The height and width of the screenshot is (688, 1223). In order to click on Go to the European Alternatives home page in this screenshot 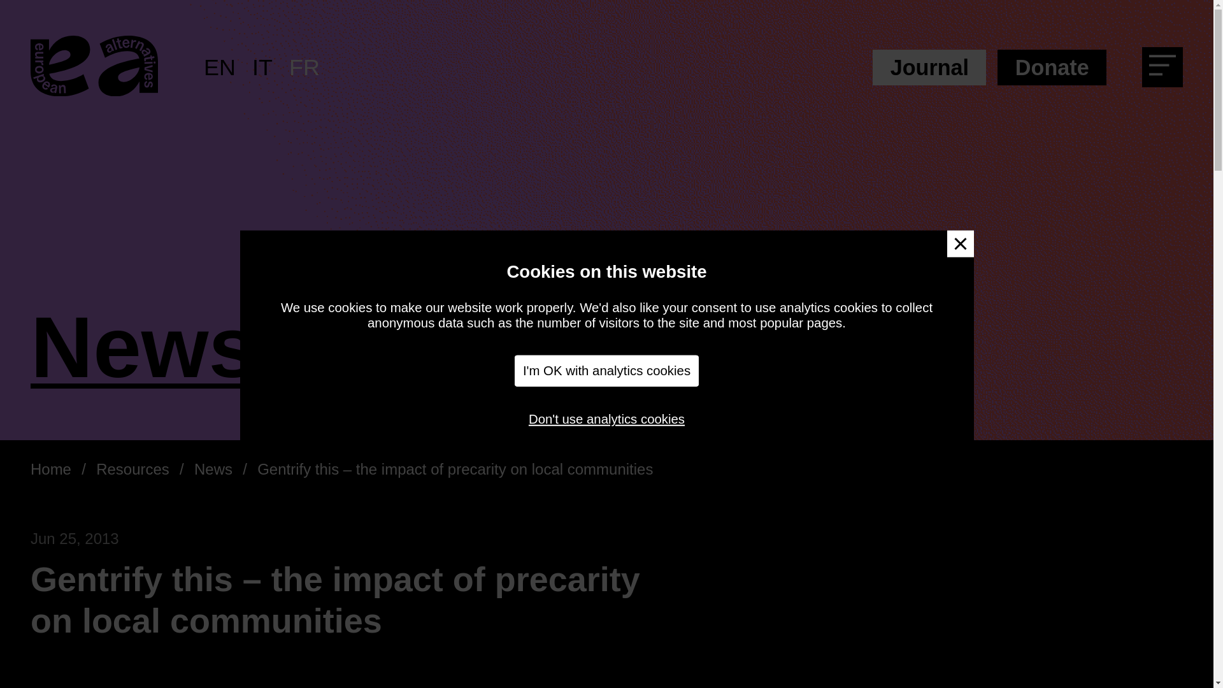, I will do `click(94, 68)`.